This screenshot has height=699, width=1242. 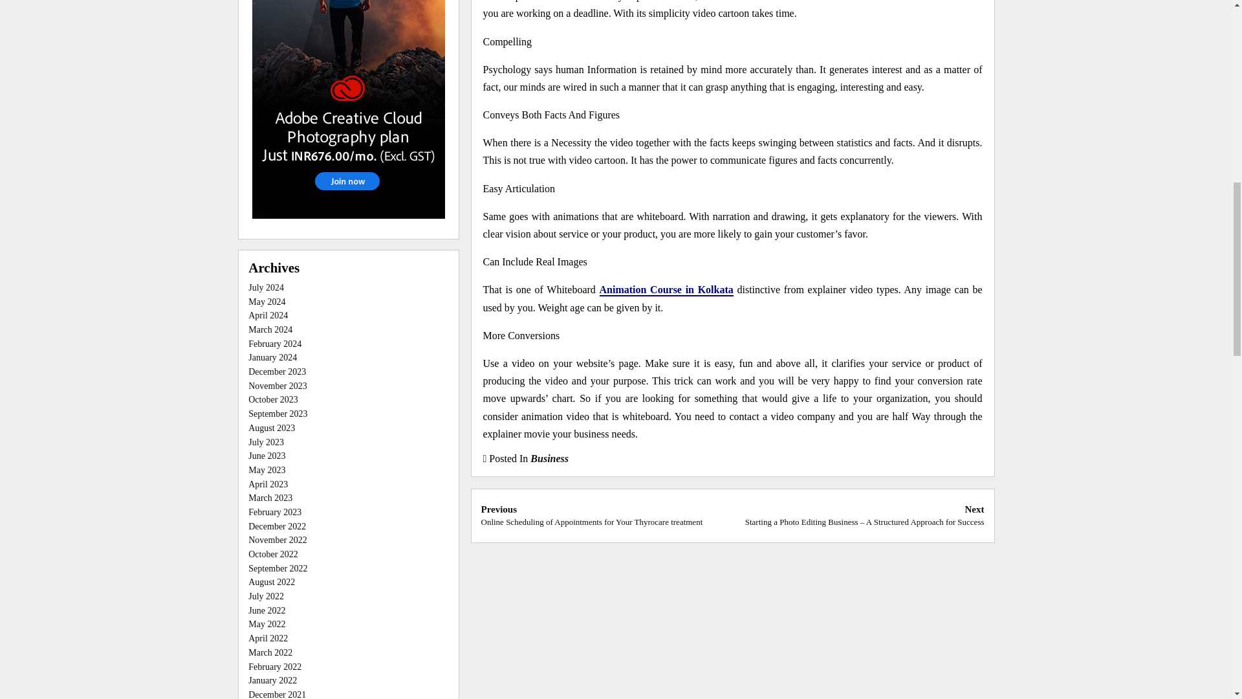 What do you see at coordinates (267, 470) in the screenshot?
I see `May 2023` at bounding box center [267, 470].